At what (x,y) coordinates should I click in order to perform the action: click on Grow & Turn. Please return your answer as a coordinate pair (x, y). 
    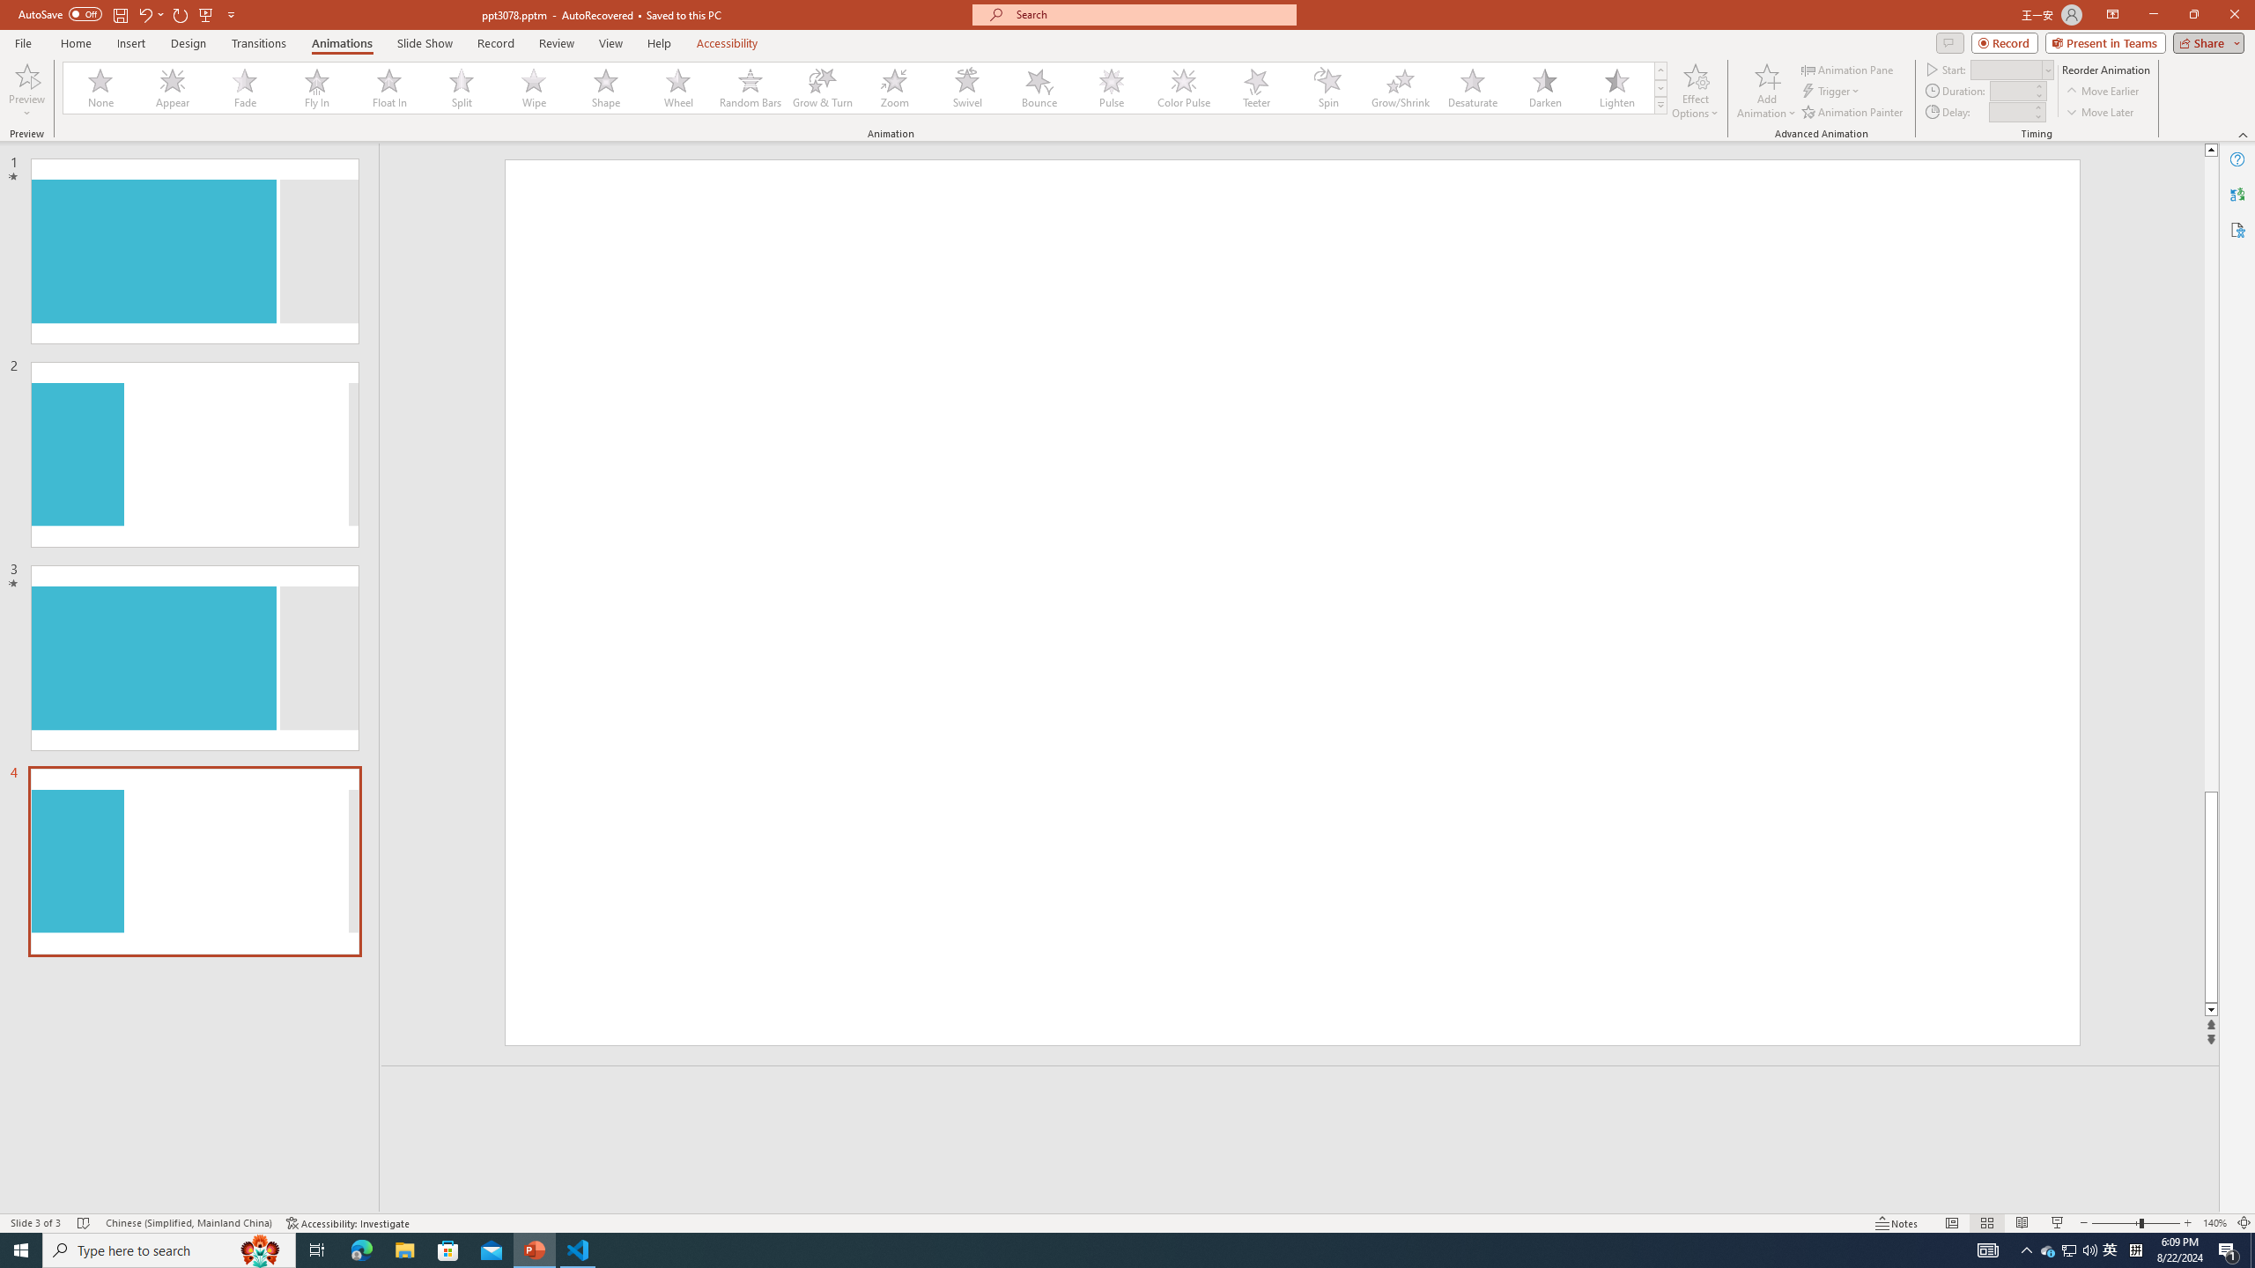
    Looking at the image, I should click on (823, 88).